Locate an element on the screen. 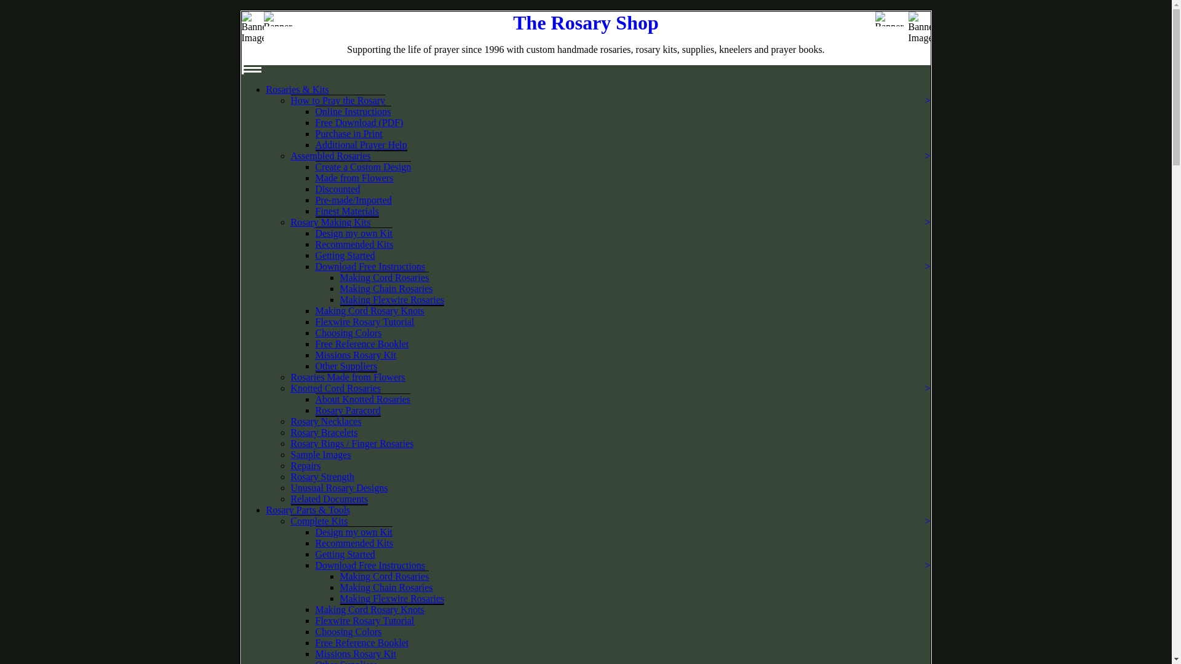 The width and height of the screenshot is (1181, 664). Made from Flowers is located at coordinates (354, 178).